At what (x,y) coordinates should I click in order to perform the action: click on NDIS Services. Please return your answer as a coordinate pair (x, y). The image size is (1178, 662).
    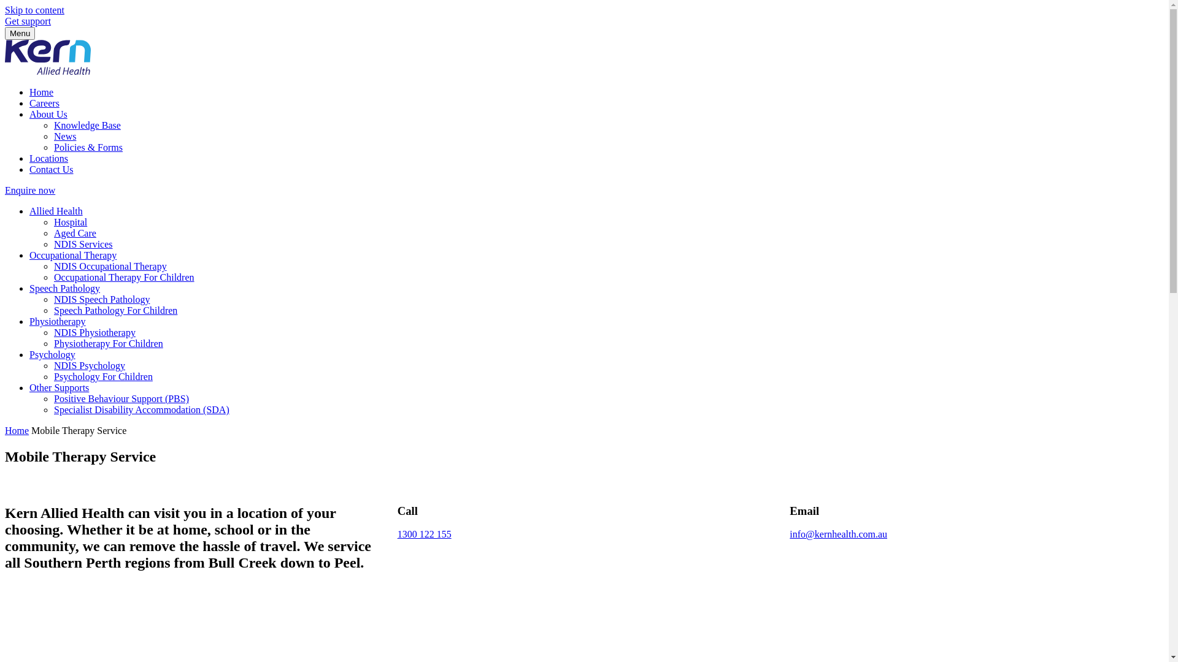
    Looking at the image, I should click on (83, 244).